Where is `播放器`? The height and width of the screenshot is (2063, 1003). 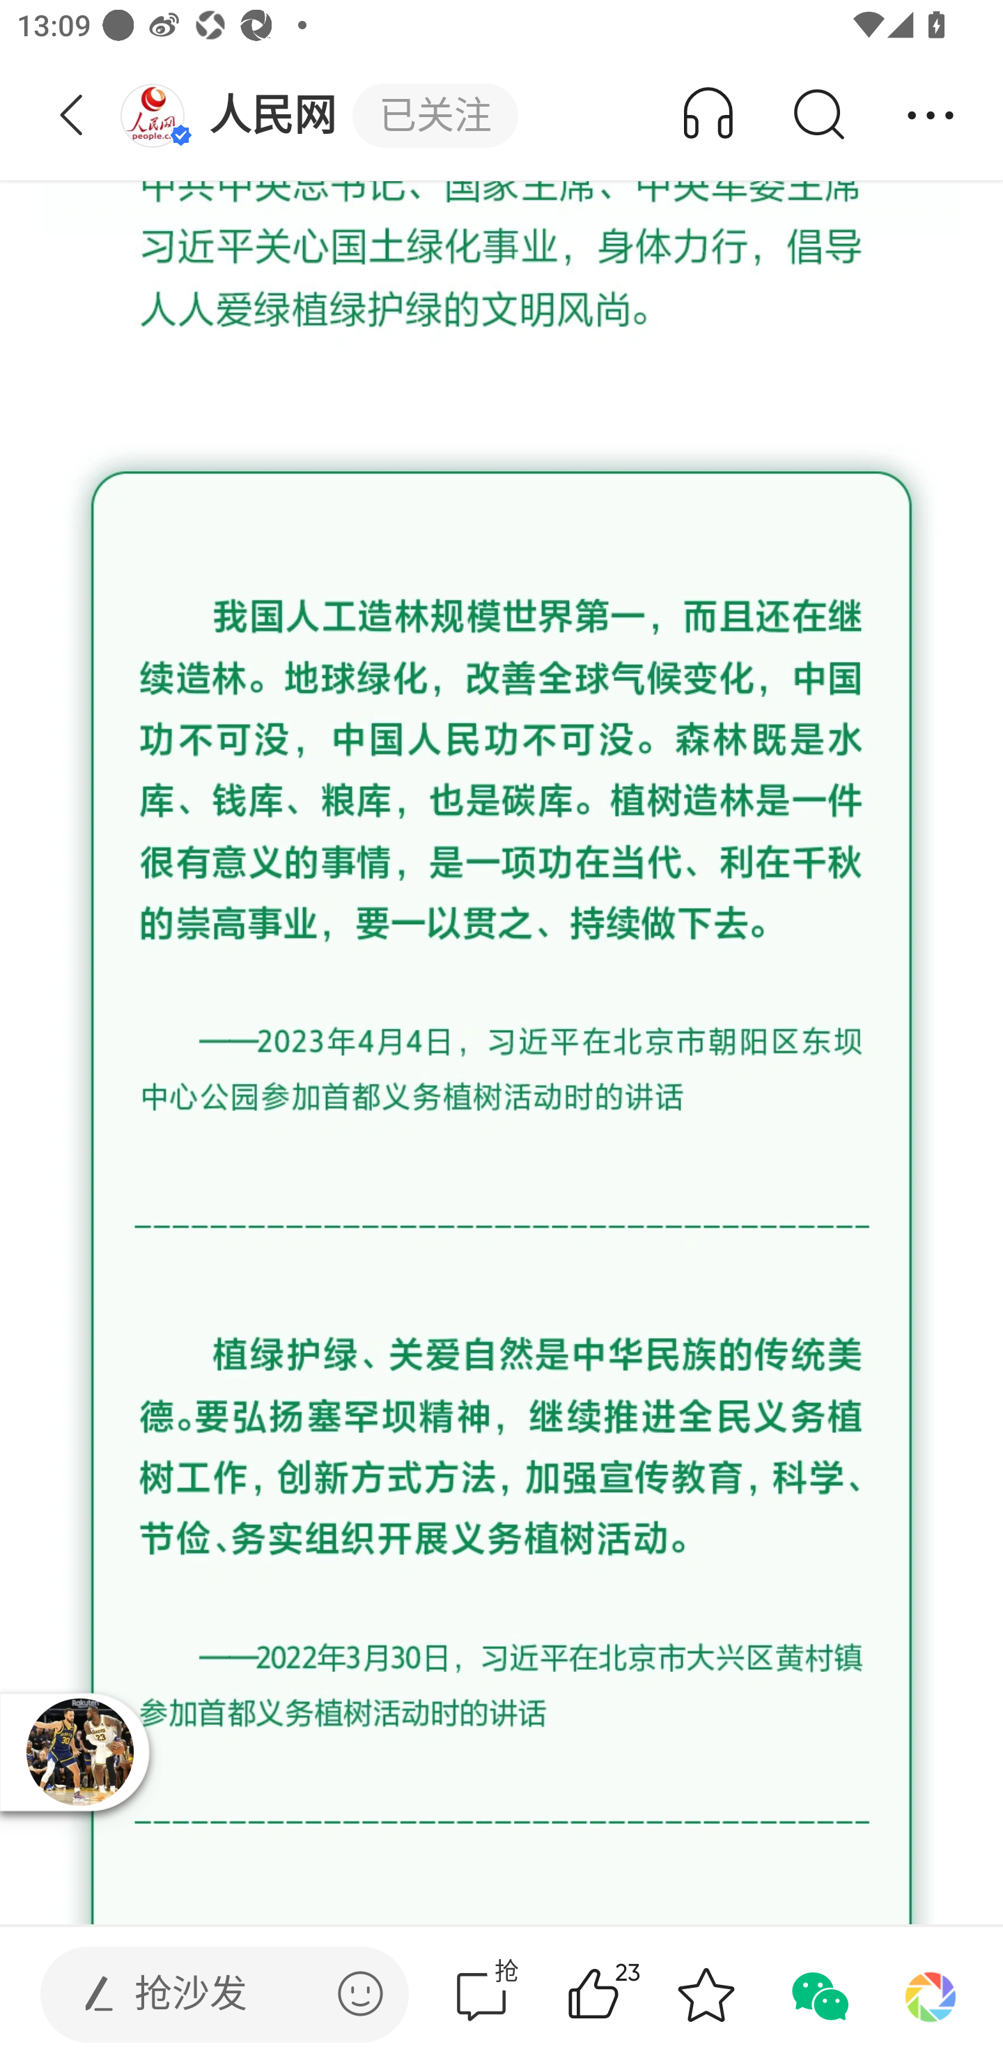
播放器 is located at coordinates (79, 1751).